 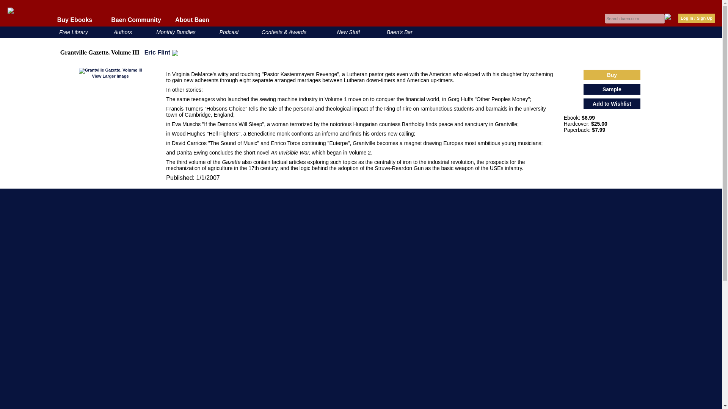 What do you see at coordinates (192, 20) in the screenshot?
I see `About Baen` at bounding box center [192, 20].